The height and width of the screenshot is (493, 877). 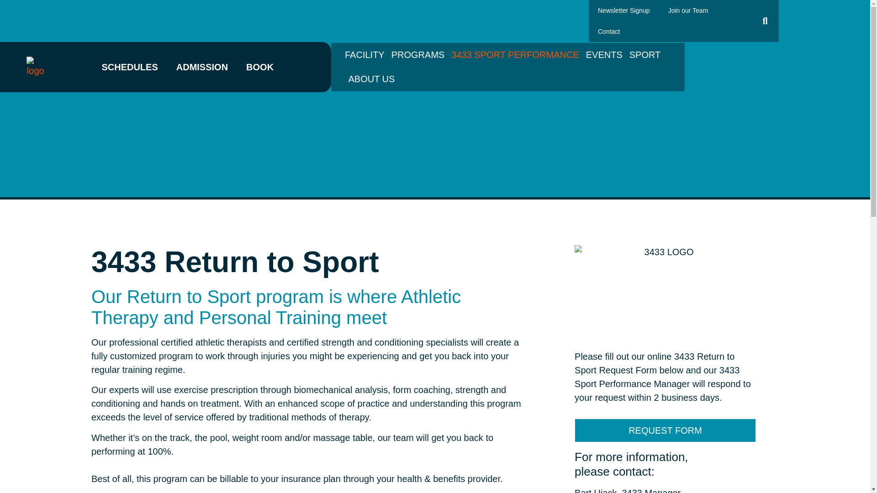 What do you see at coordinates (624, 10) in the screenshot?
I see `Newsletter Signup` at bounding box center [624, 10].